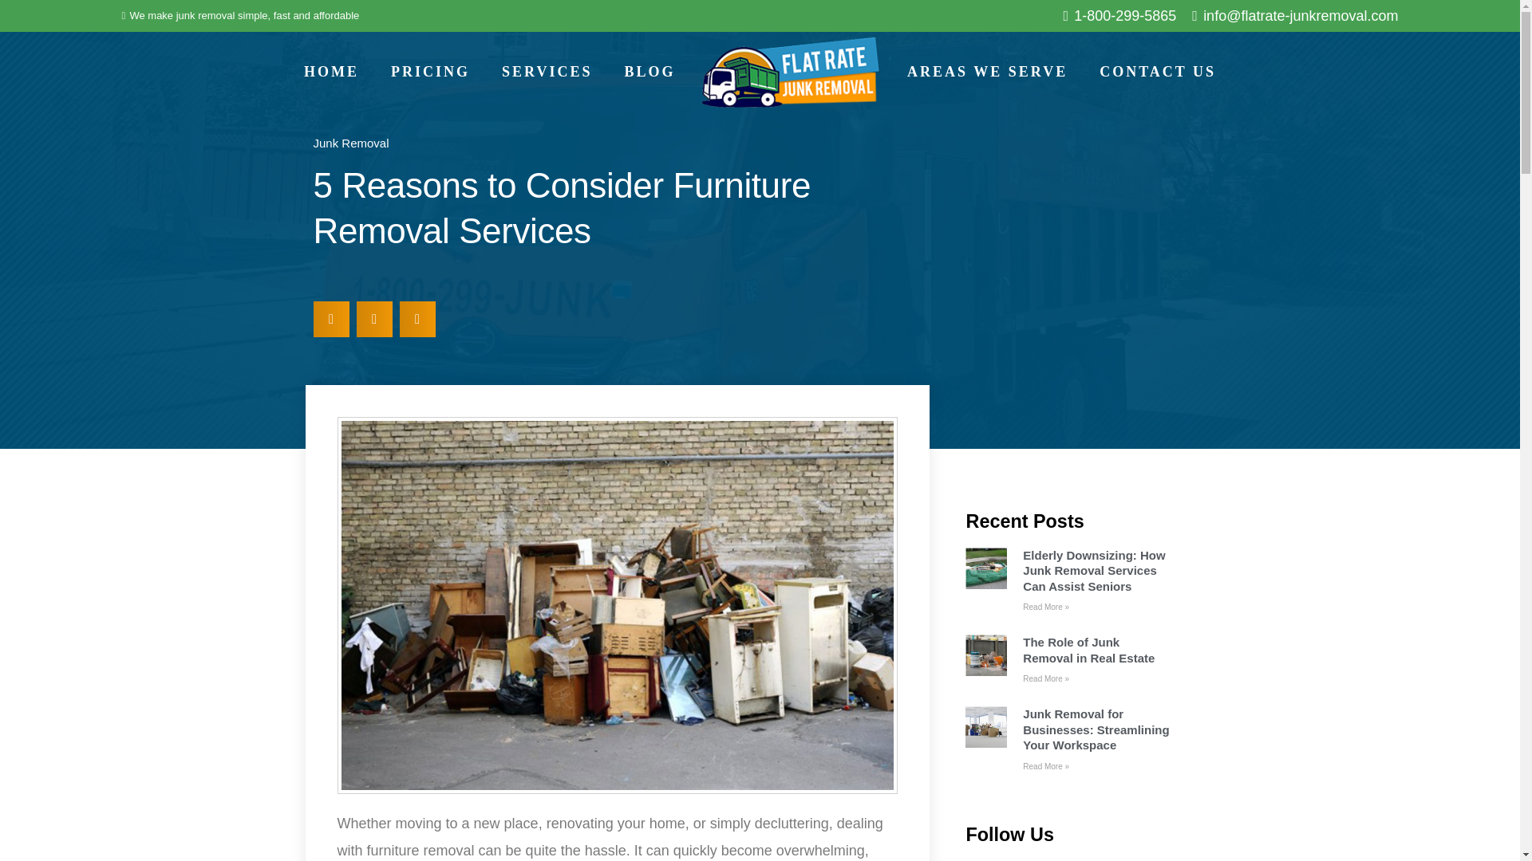 The height and width of the screenshot is (861, 1532). What do you see at coordinates (430, 72) in the screenshot?
I see `PRICING` at bounding box center [430, 72].